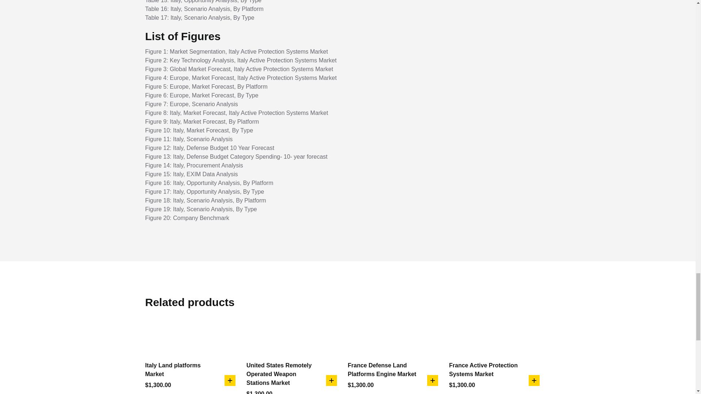 The width and height of the screenshot is (701, 394). Describe the element at coordinates (230, 381) in the screenshot. I see `add to cart` at that location.